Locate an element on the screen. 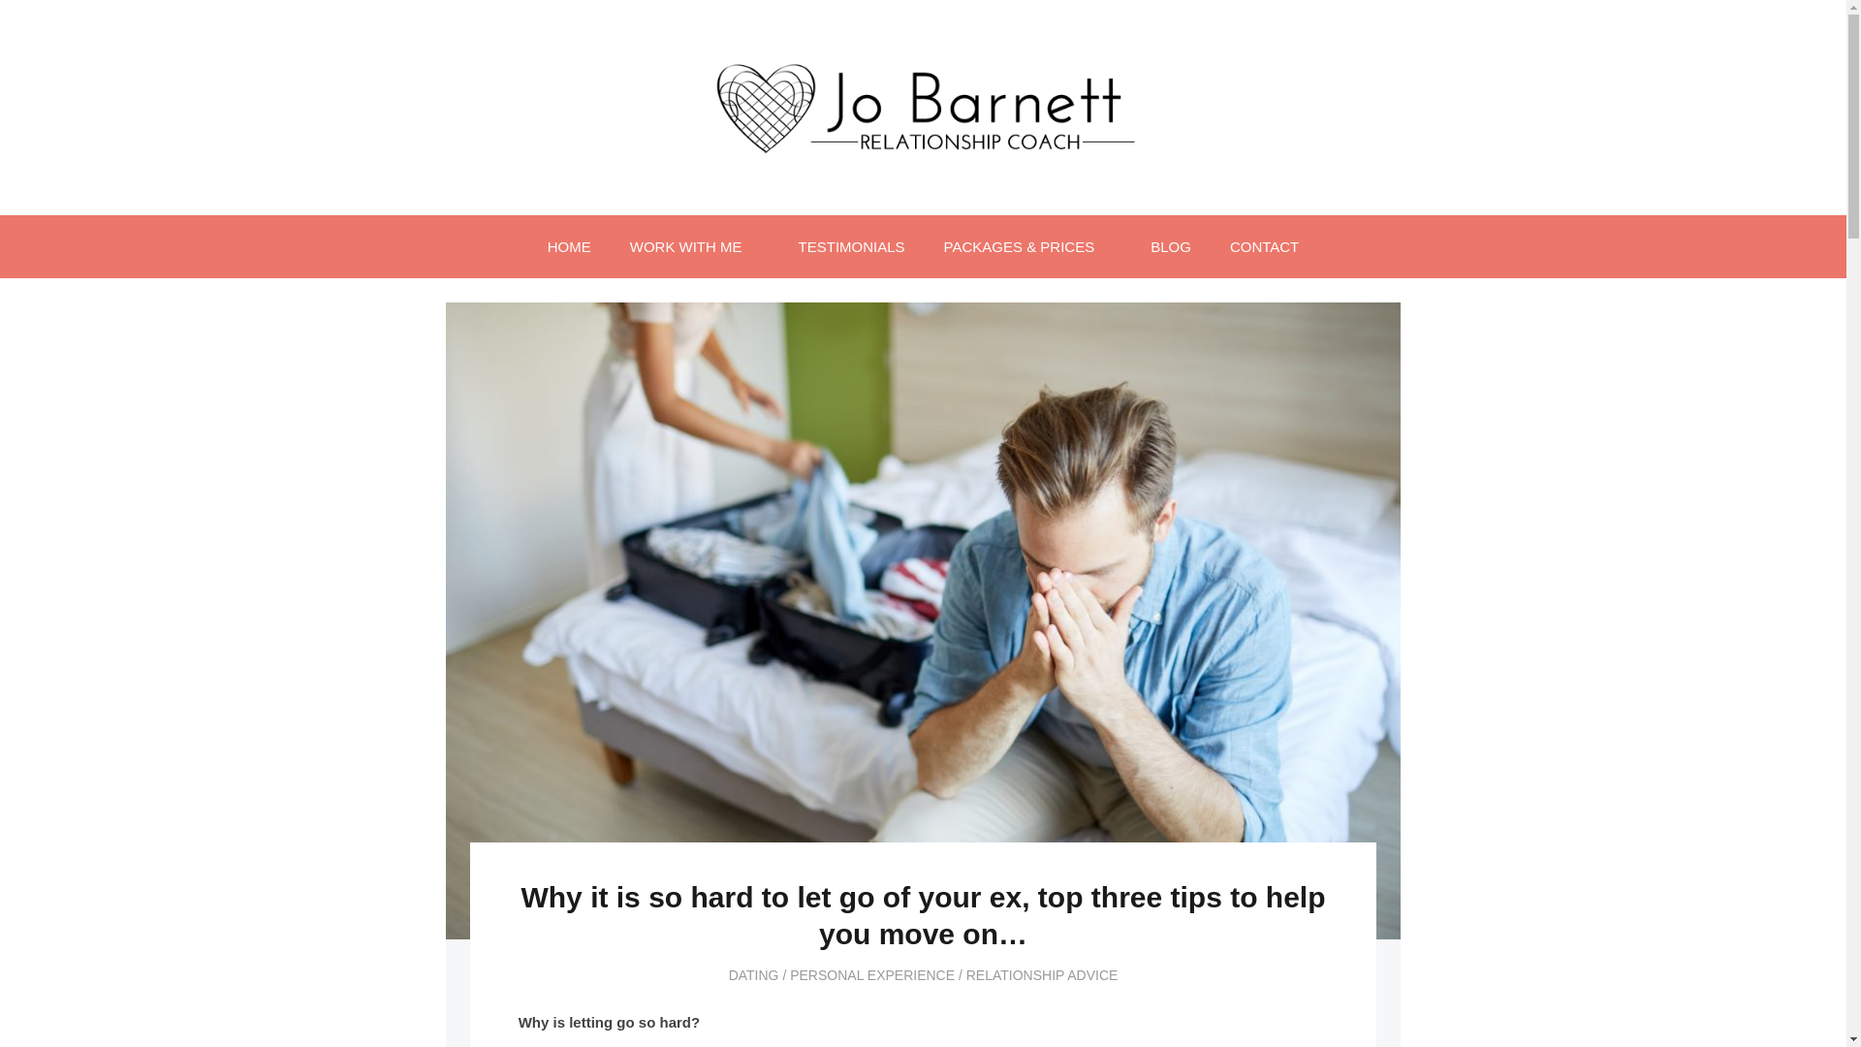  WORK WITH ME is located at coordinates (694, 246).